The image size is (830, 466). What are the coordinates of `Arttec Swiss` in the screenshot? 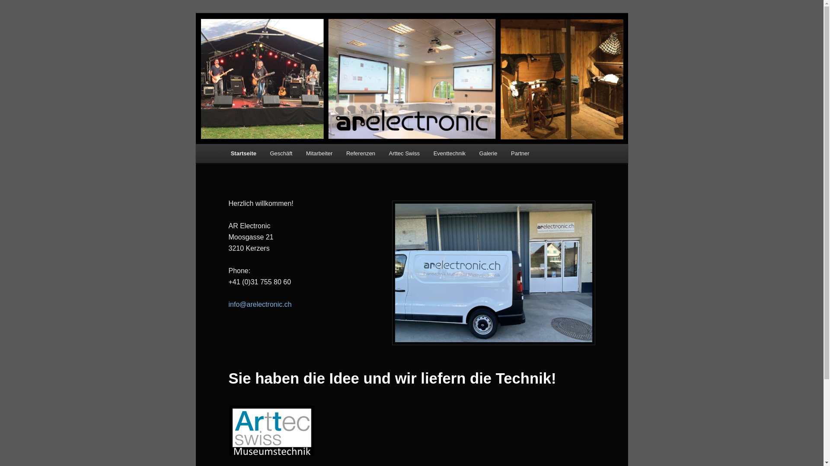 It's located at (405, 154).